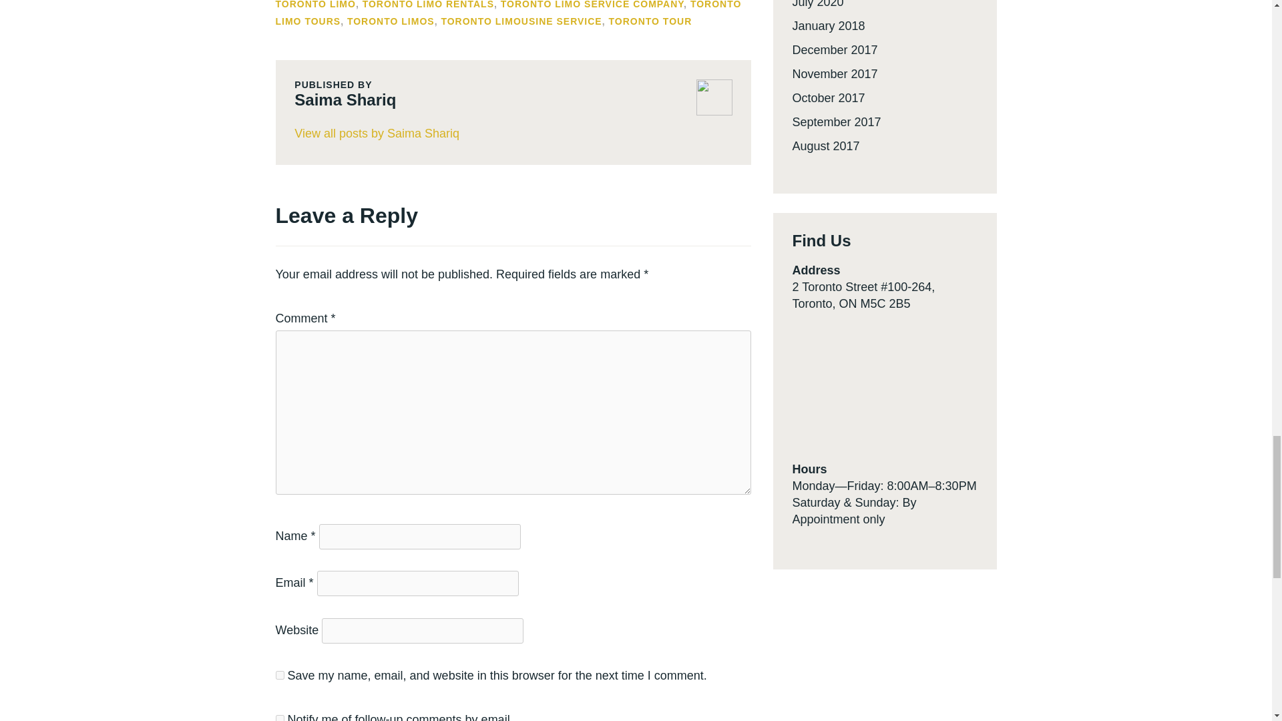 The image size is (1282, 721). I want to click on TORONTO TOUR, so click(650, 21).